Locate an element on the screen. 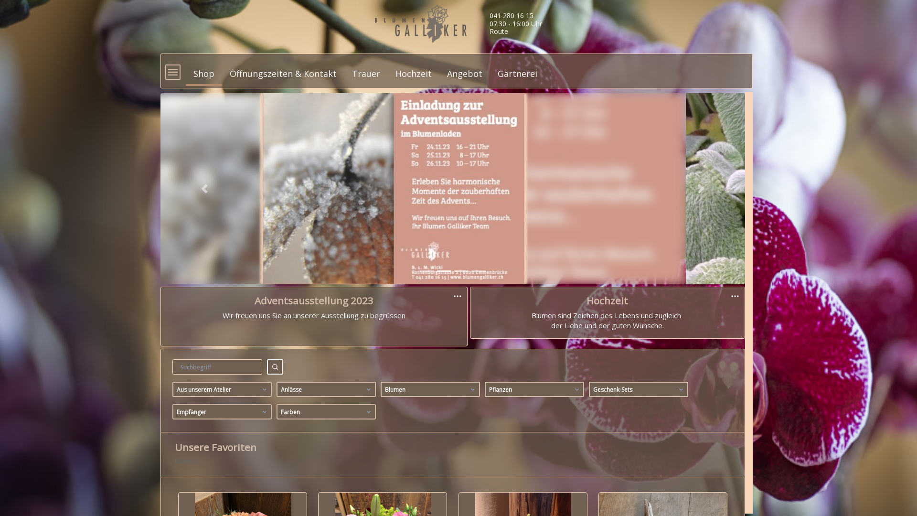 The image size is (917, 516). Trauer is located at coordinates (366, 69).